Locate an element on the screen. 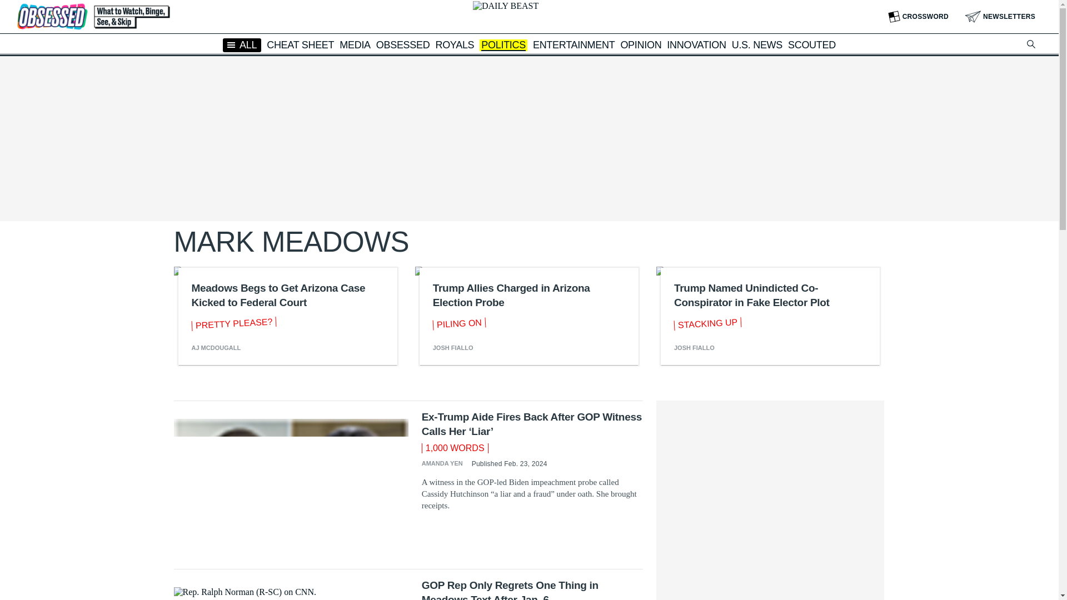 Image resolution: width=1067 pixels, height=600 pixels. OBSESSED is located at coordinates (403, 44).